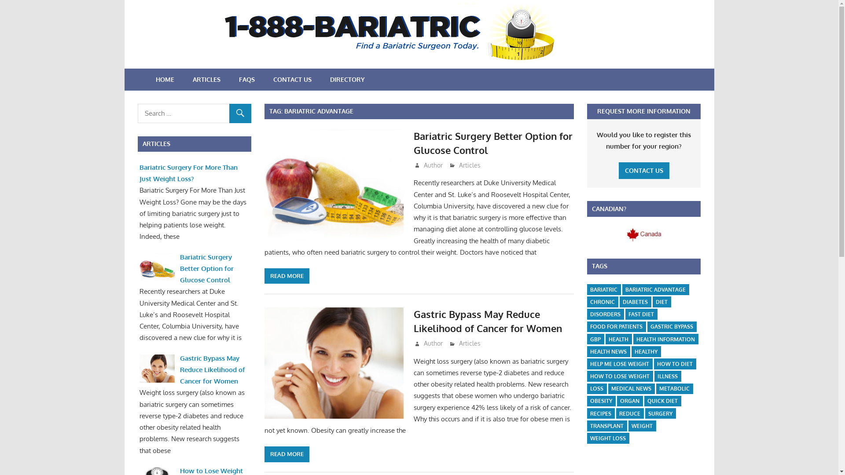  I want to click on BARIATRIC ADVANTAGE, so click(656, 289).